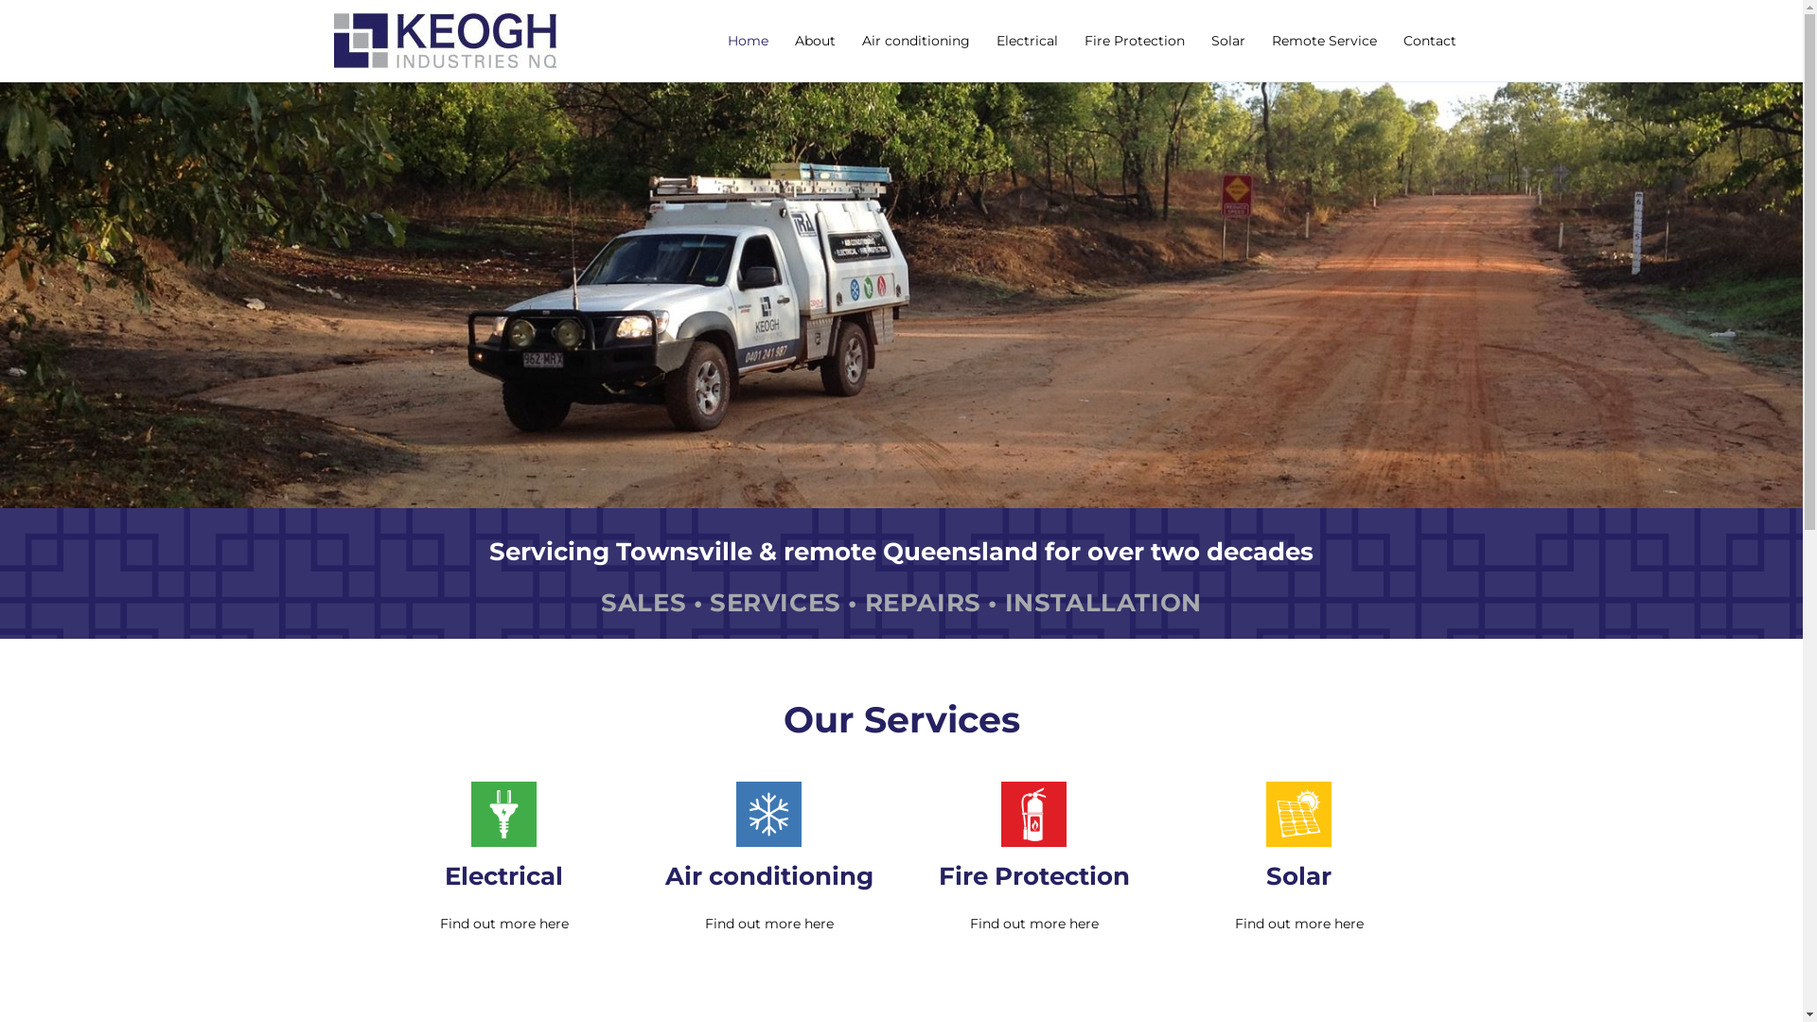 The width and height of the screenshot is (1817, 1022). Describe the element at coordinates (1228, 41) in the screenshot. I see `Solar` at that location.